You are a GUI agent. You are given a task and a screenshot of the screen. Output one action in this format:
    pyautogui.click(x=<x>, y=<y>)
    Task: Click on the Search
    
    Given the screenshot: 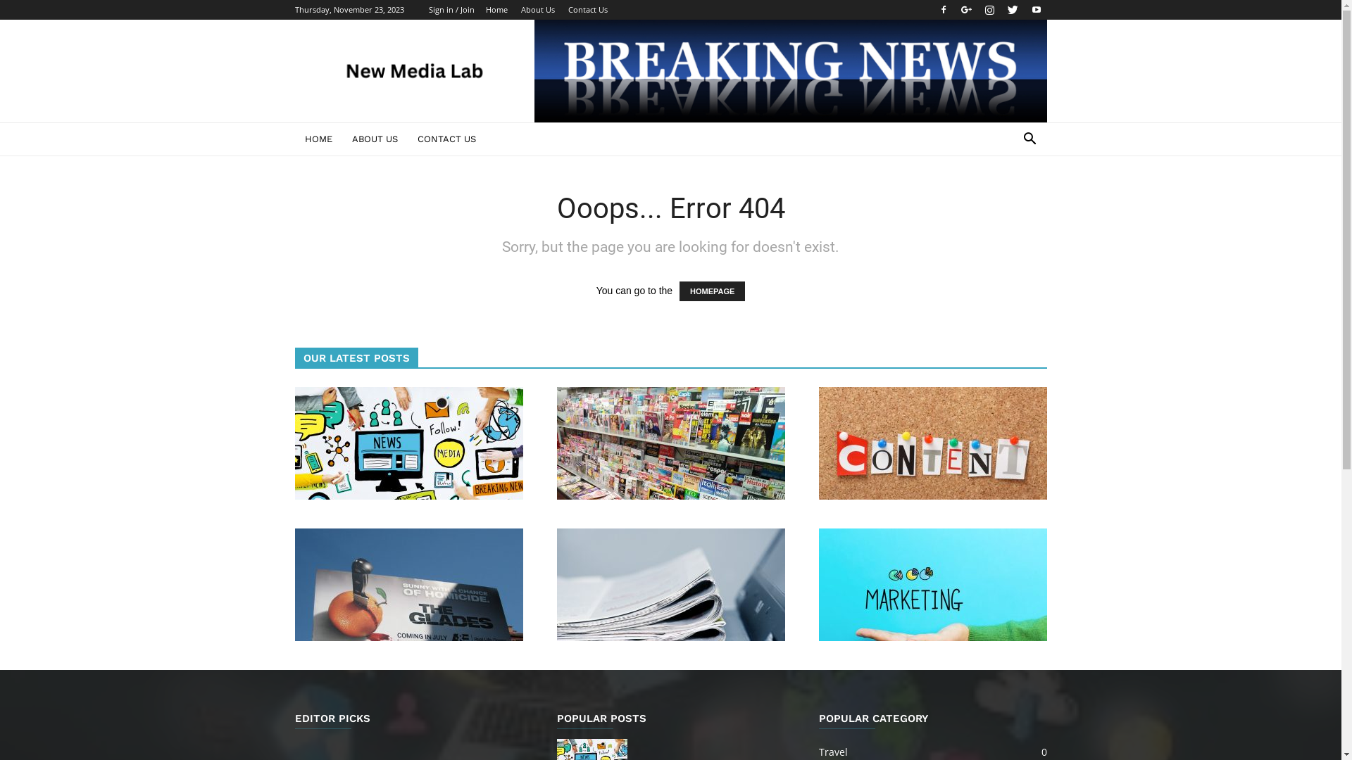 What is the action you would take?
    pyautogui.click(x=1008, y=196)
    